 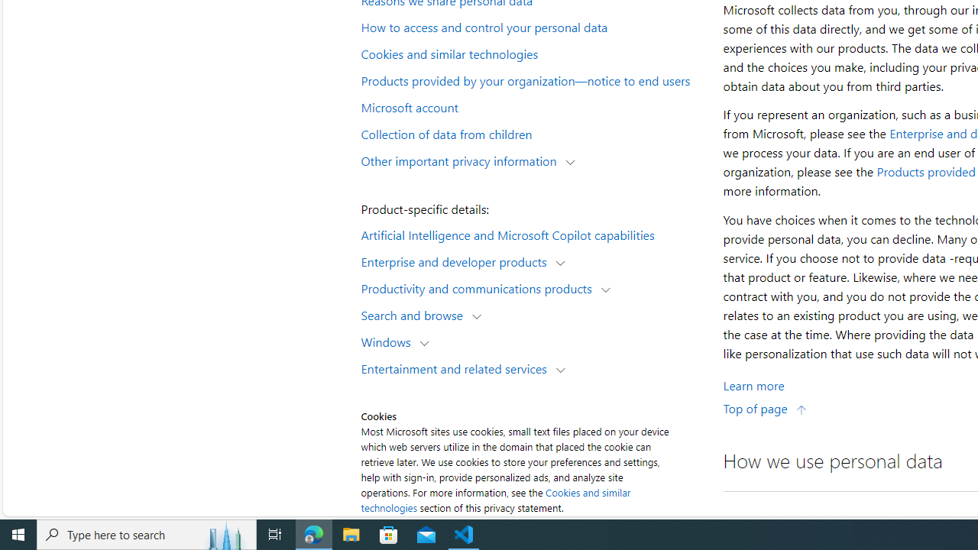 What do you see at coordinates (416, 315) in the screenshot?
I see `Search and browse` at bounding box center [416, 315].